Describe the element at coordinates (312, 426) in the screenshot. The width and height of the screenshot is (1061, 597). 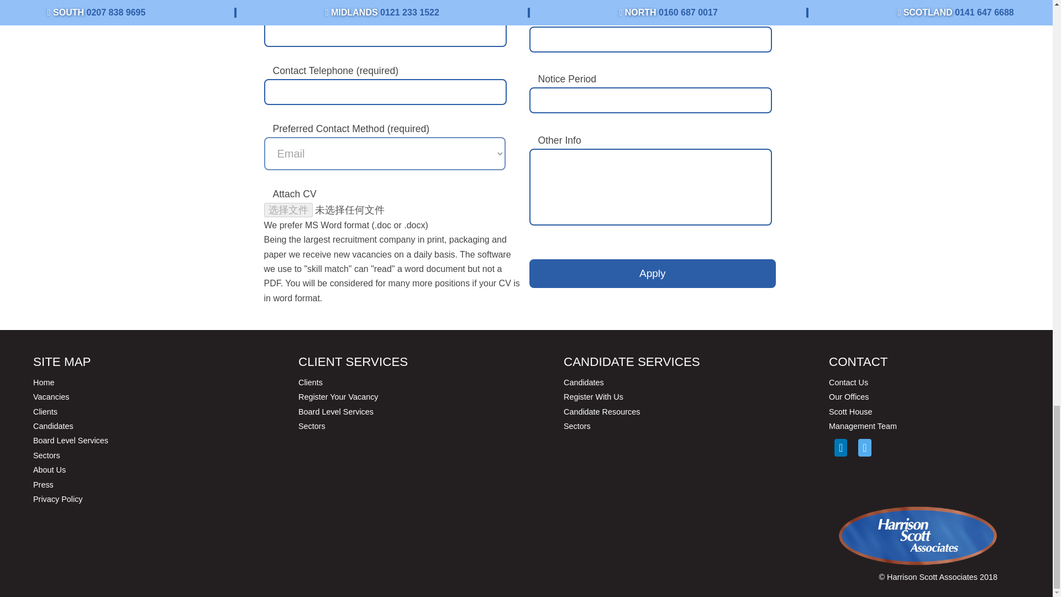
I see `Sectors` at that location.